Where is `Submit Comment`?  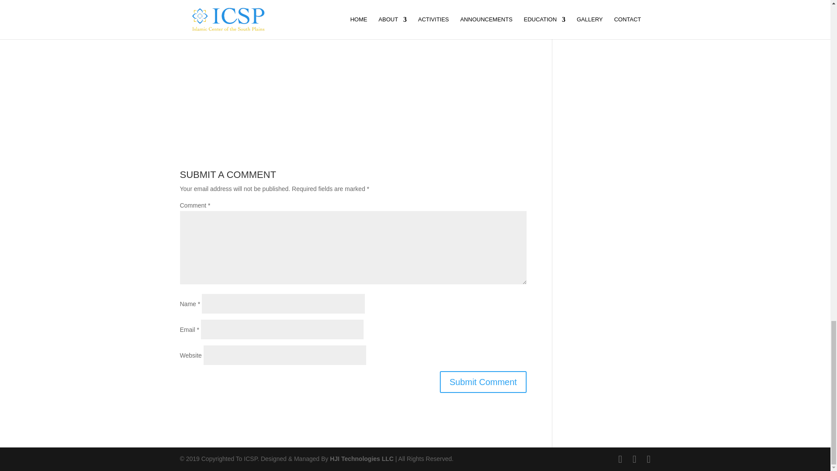
Submit Comment is located at coordinates (483, 382).